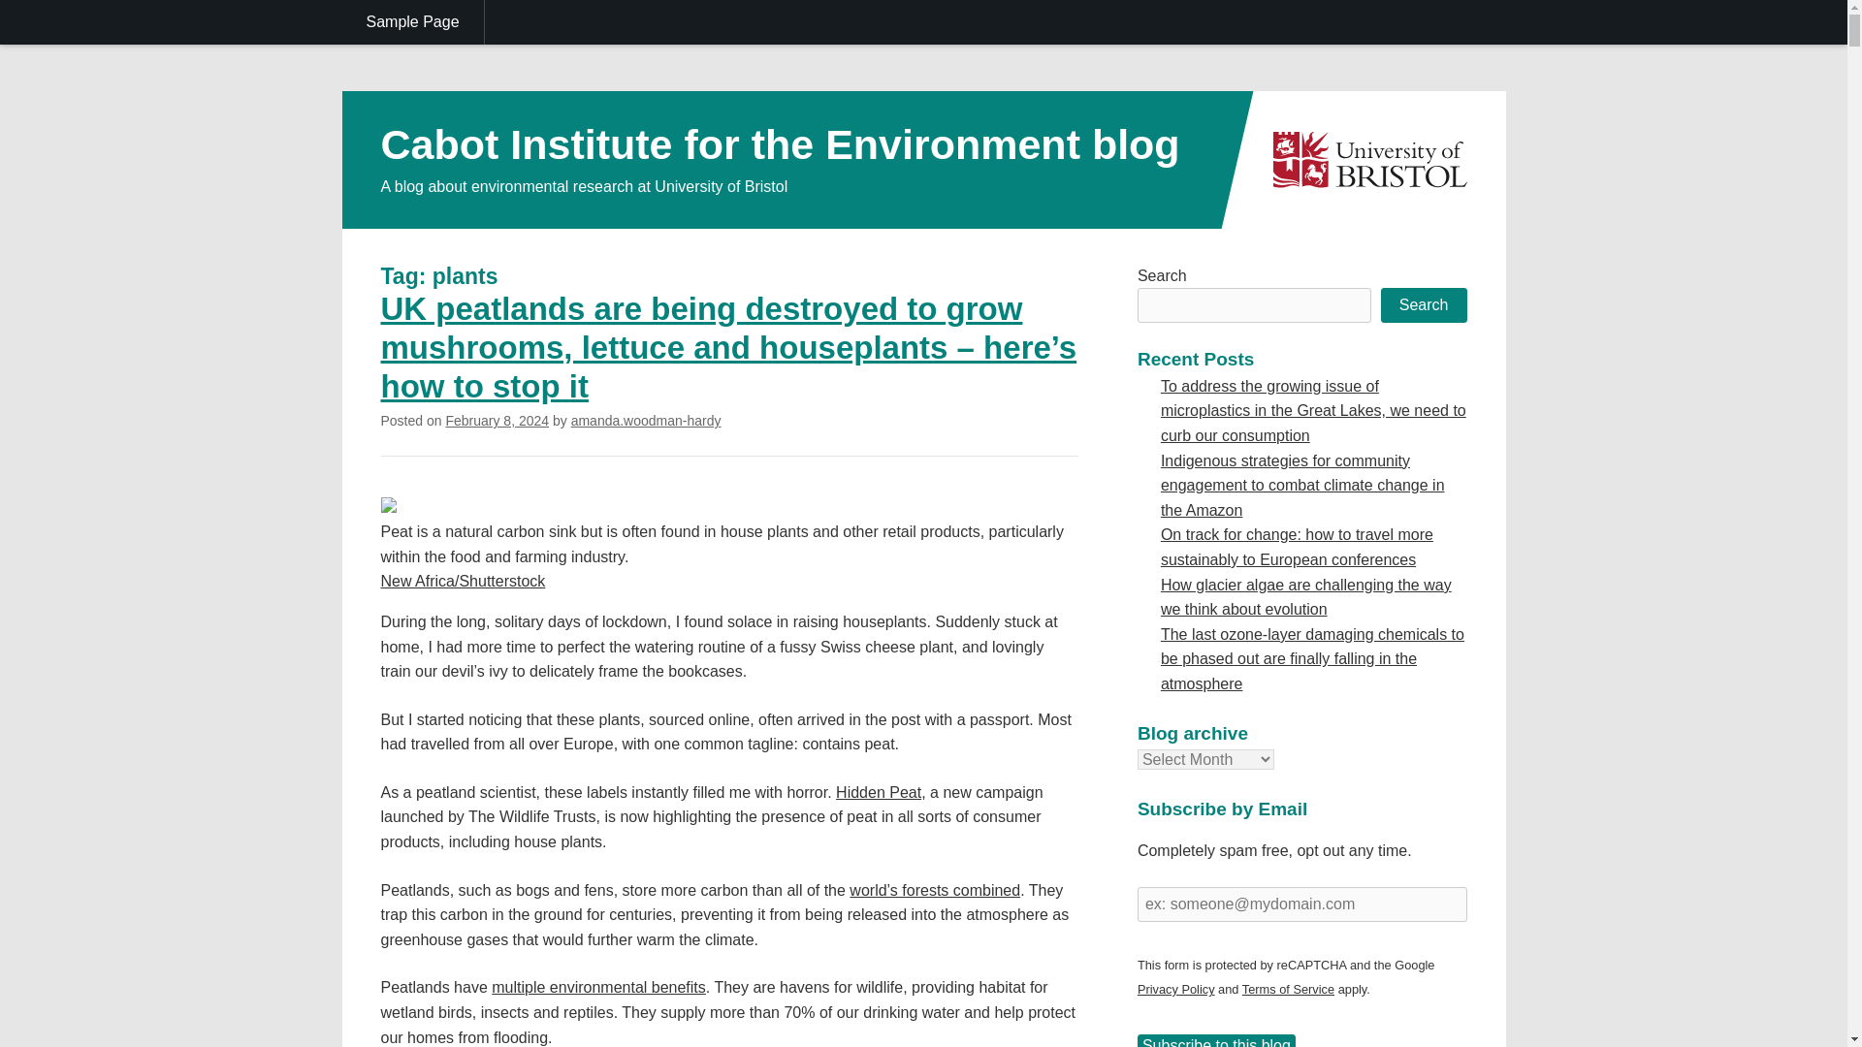 The width and height of the screenshot is (1862, 1047). Describe the element at coordinates (646, 420) in the screenshot. I see `amanda.woodman-hardy` at that location.